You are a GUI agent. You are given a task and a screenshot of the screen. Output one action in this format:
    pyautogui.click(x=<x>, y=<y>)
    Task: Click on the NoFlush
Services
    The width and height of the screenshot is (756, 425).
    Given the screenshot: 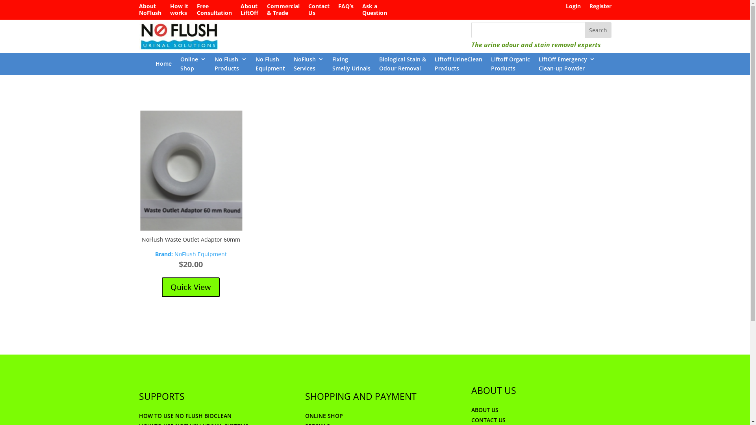 What is the action you would take?
    pyautogui.click(x=309, y=65)
    